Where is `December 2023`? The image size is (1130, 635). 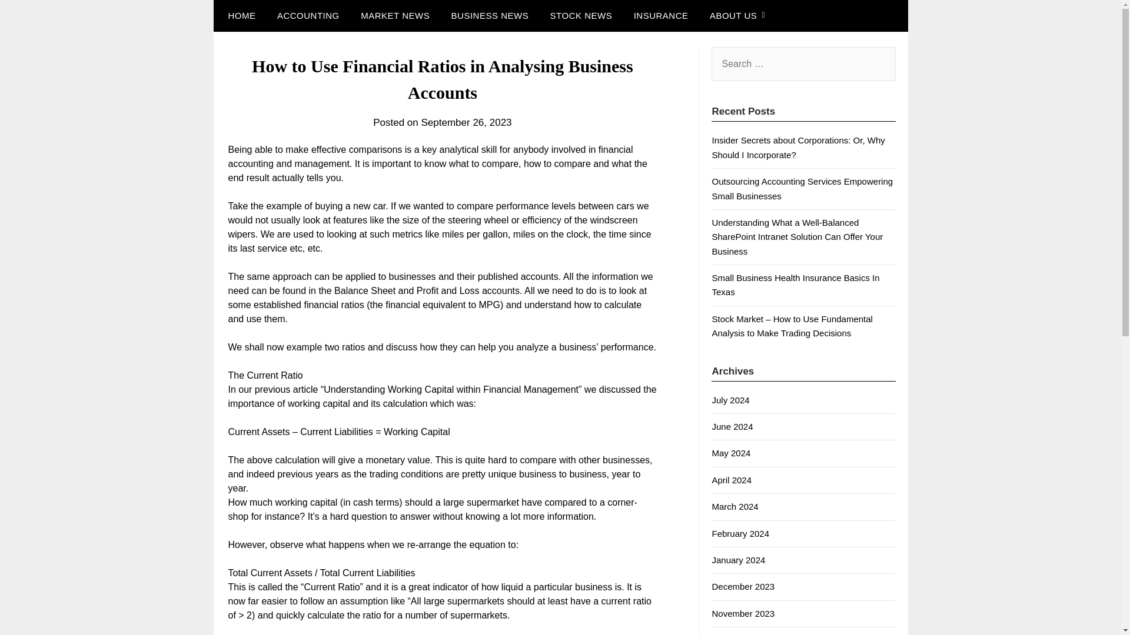
December 2023 is located at coordinates (743, 586).